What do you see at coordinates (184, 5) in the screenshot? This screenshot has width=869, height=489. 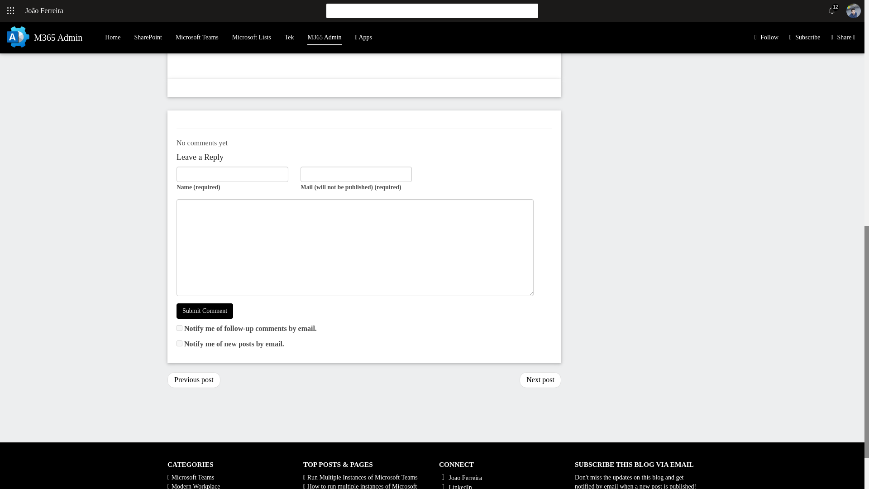 I see `Click to share on Twitter` at bounding box center [184, 5].